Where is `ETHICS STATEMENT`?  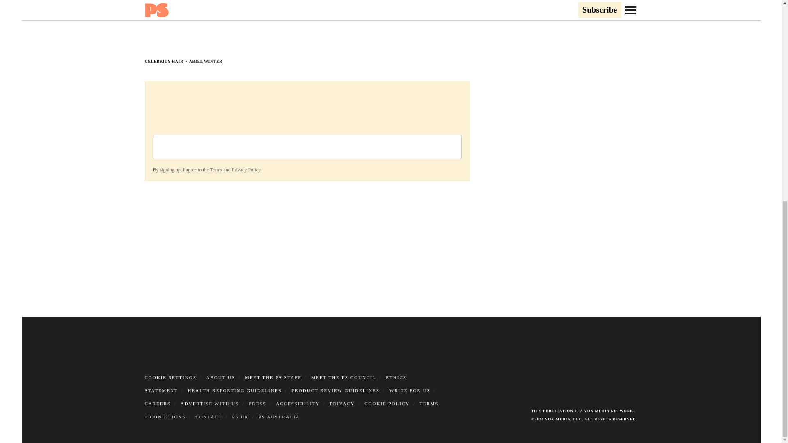
ETHICS STATEMENT is located at coordinates (275, 384).